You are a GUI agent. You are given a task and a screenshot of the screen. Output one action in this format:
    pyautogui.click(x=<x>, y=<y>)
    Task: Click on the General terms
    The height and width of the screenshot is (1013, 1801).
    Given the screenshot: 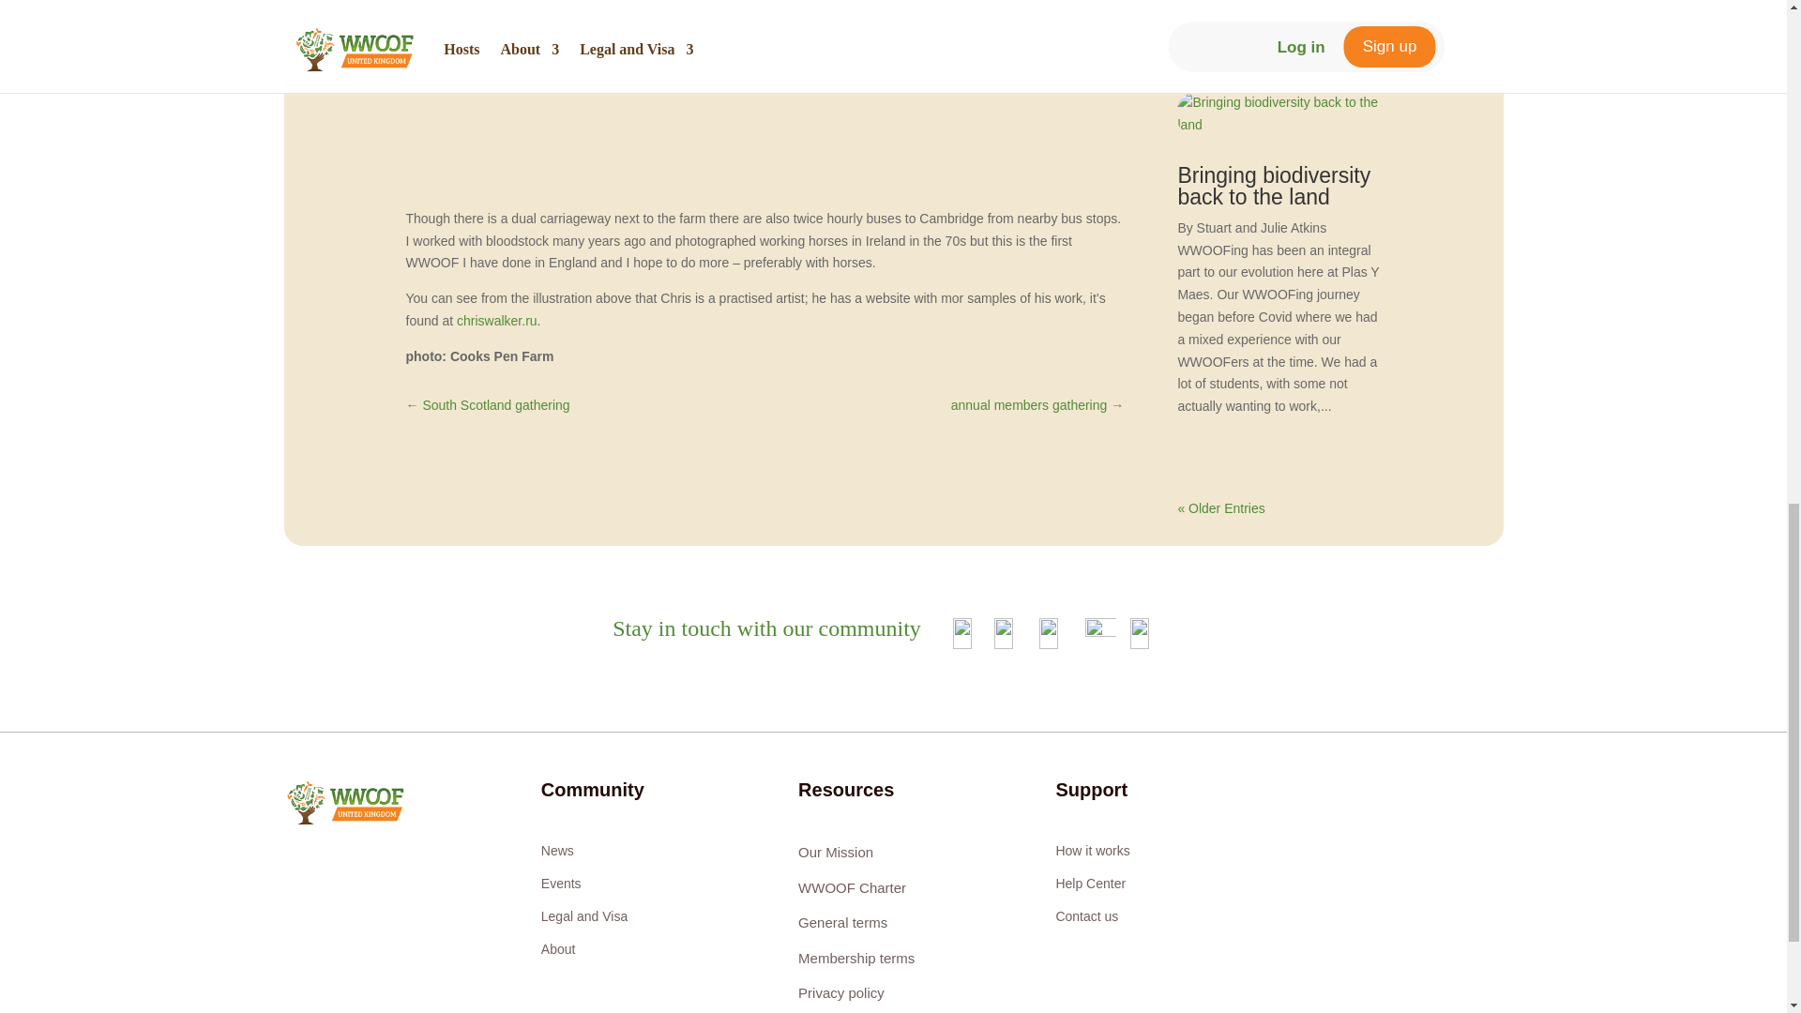 What is the action you would take?
    pyautogui.click(x=842, y=923)
    